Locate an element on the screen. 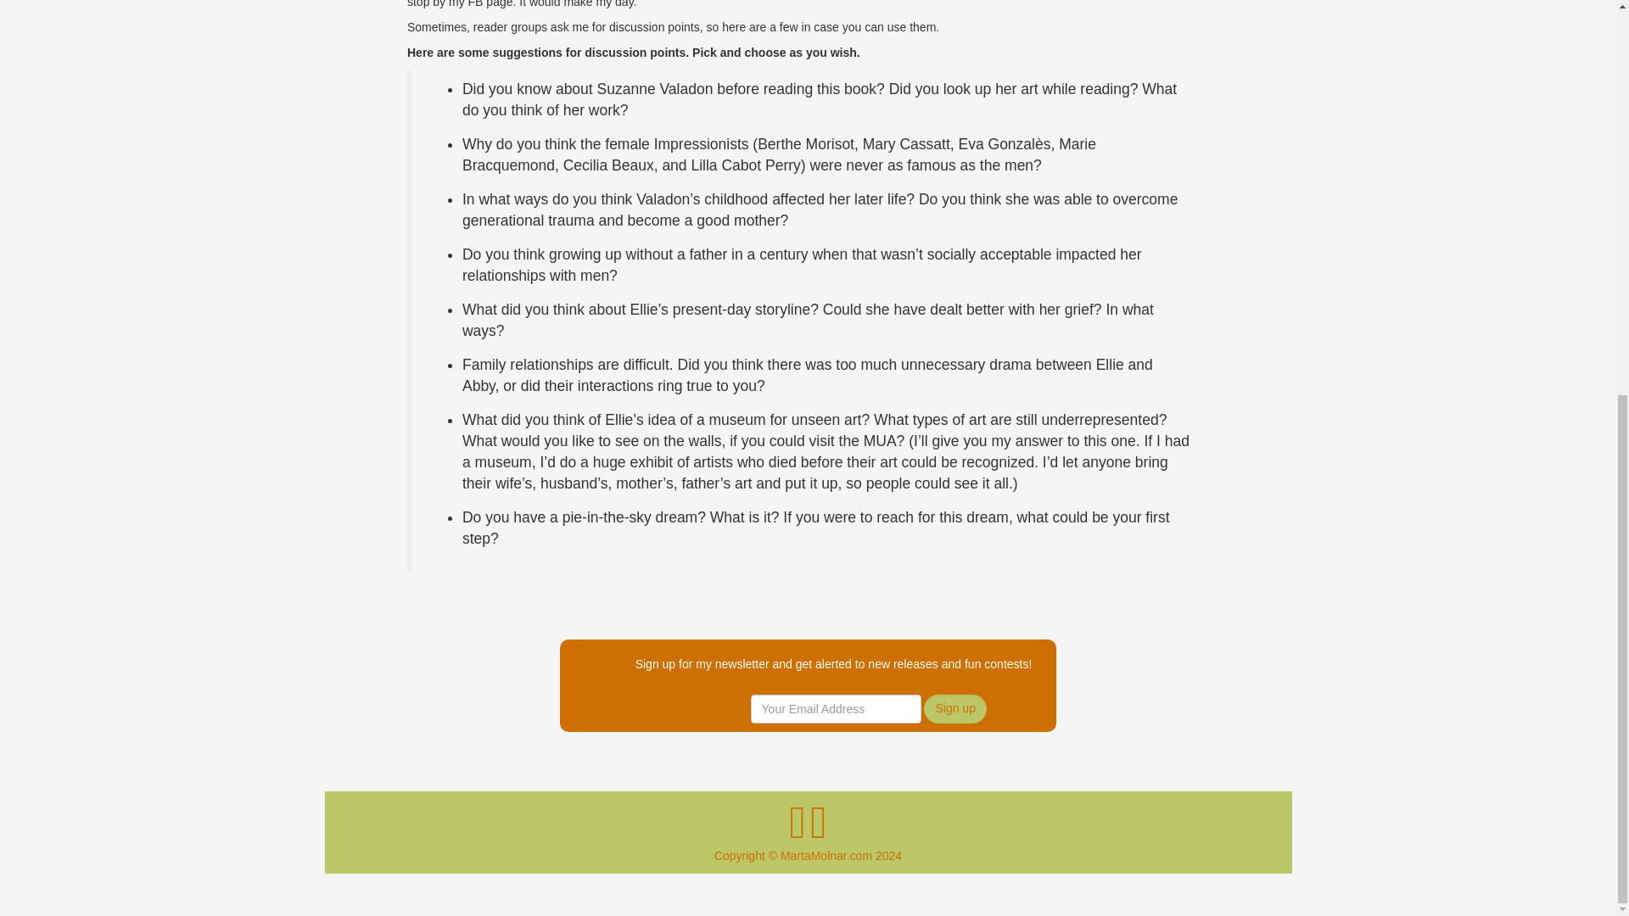 The width and height of the screenshot is (1629, 916). Facebook is located at coordinates (798, 833).